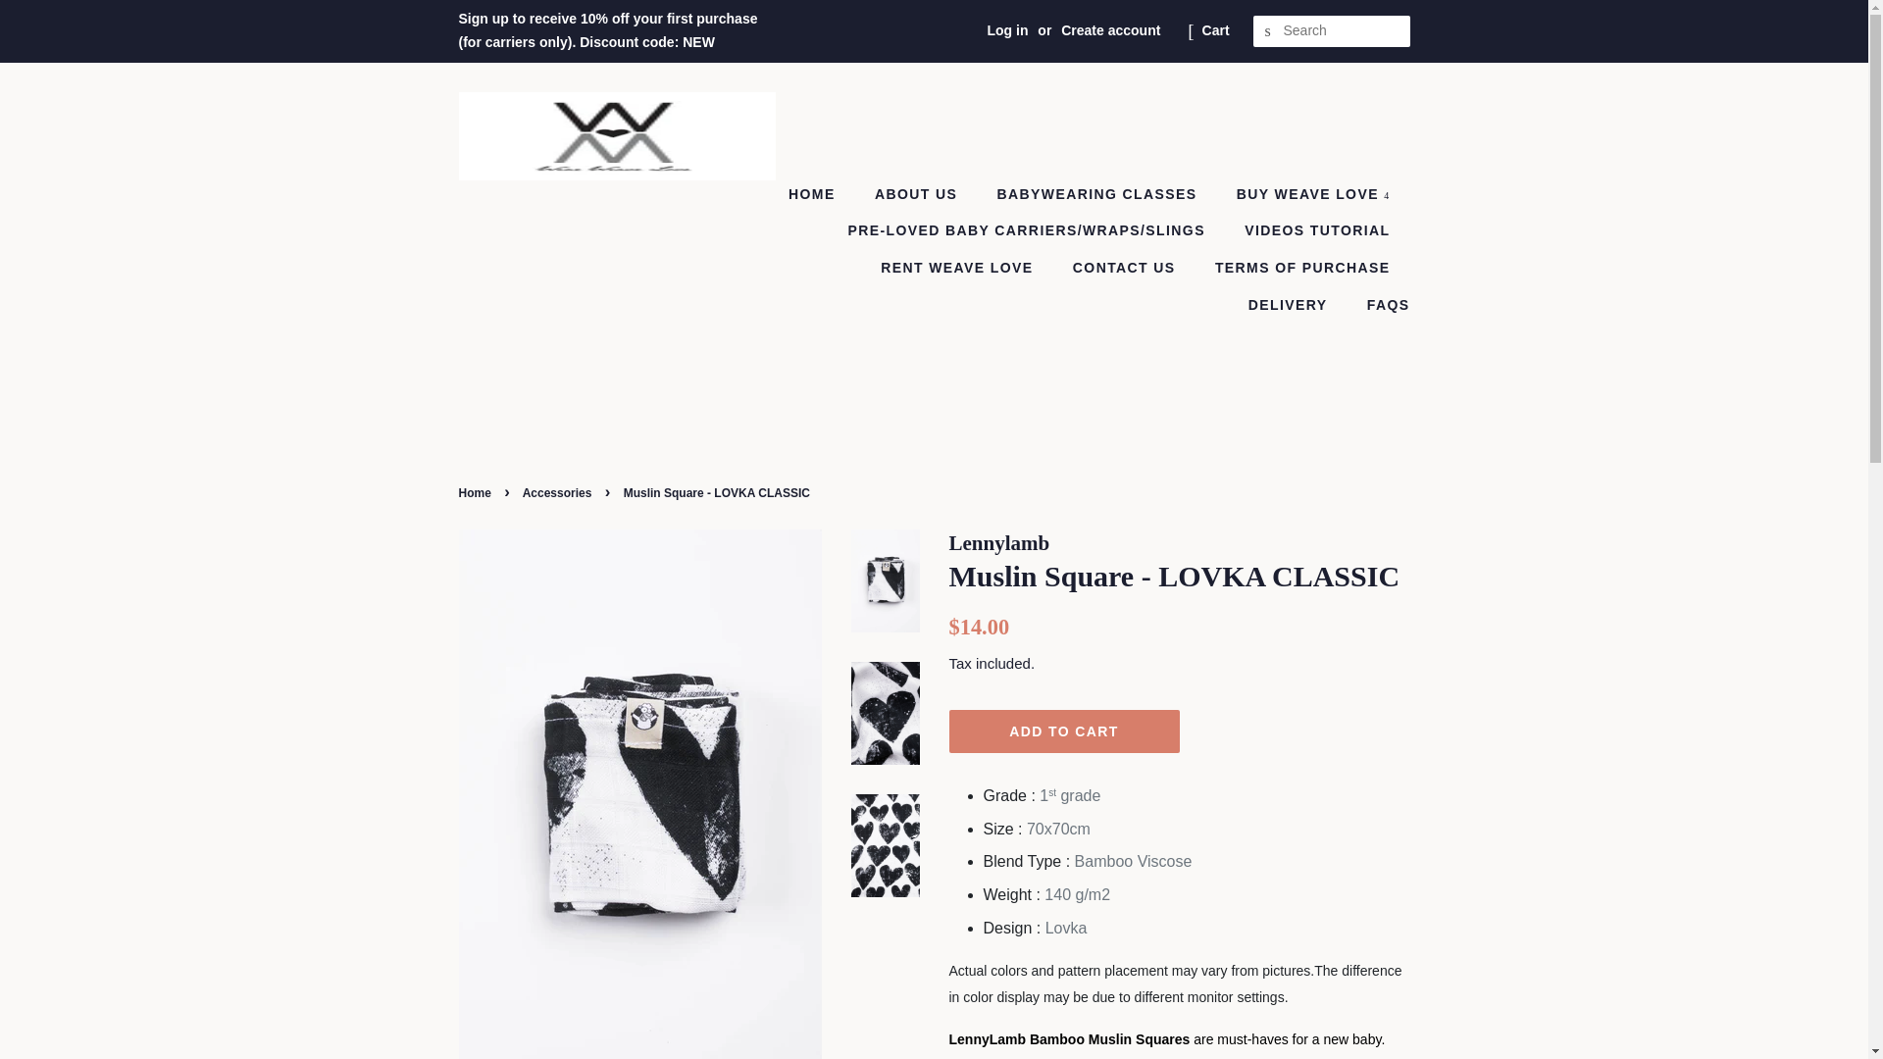 The width and height of the screenshot is (1883, 1059). Describe the element at coordinates (1216, 31) in the screenshot. I see `Cart` at that location.